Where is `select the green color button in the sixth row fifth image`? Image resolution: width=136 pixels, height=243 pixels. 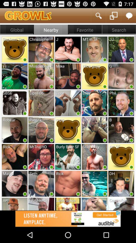
select the green color button in the sixth row fifth image is located at coordinates (131, 194).